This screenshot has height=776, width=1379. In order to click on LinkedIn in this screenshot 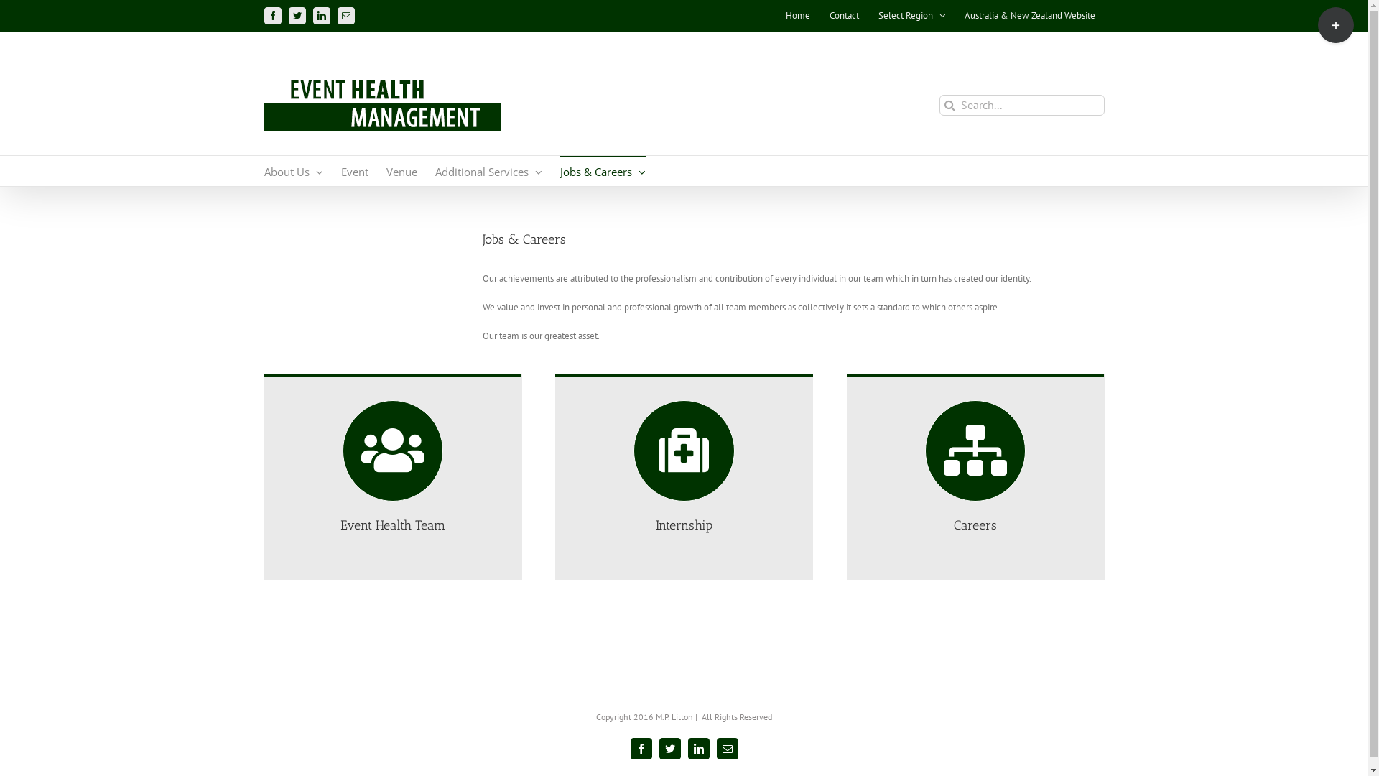, I will do `click(698, 749)`.